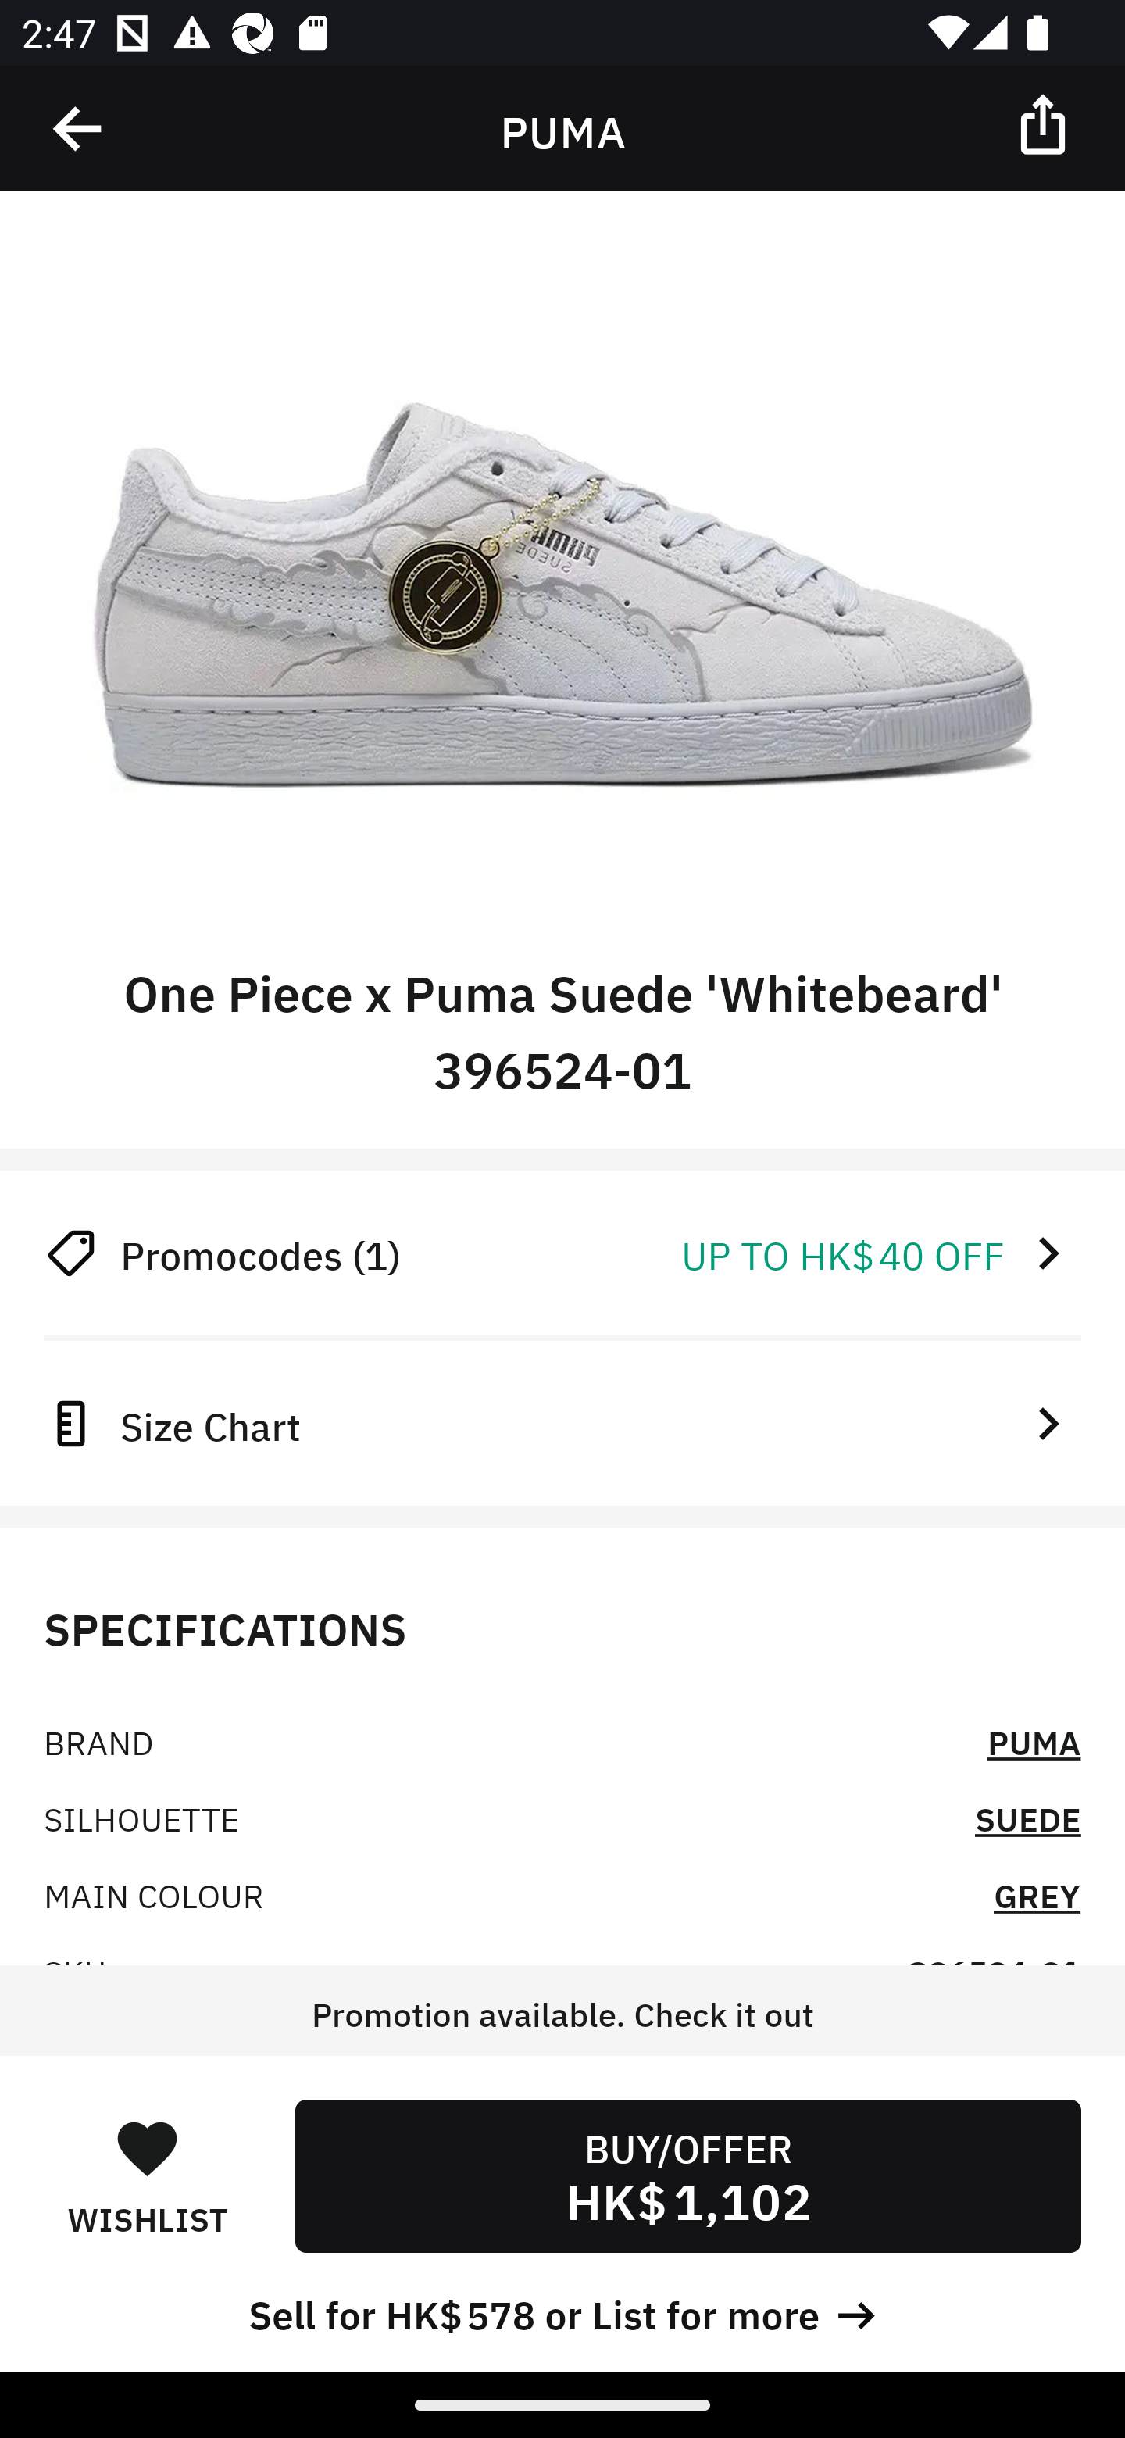 The image size is (1125, 2438). I want to click on , so click(79, 129).